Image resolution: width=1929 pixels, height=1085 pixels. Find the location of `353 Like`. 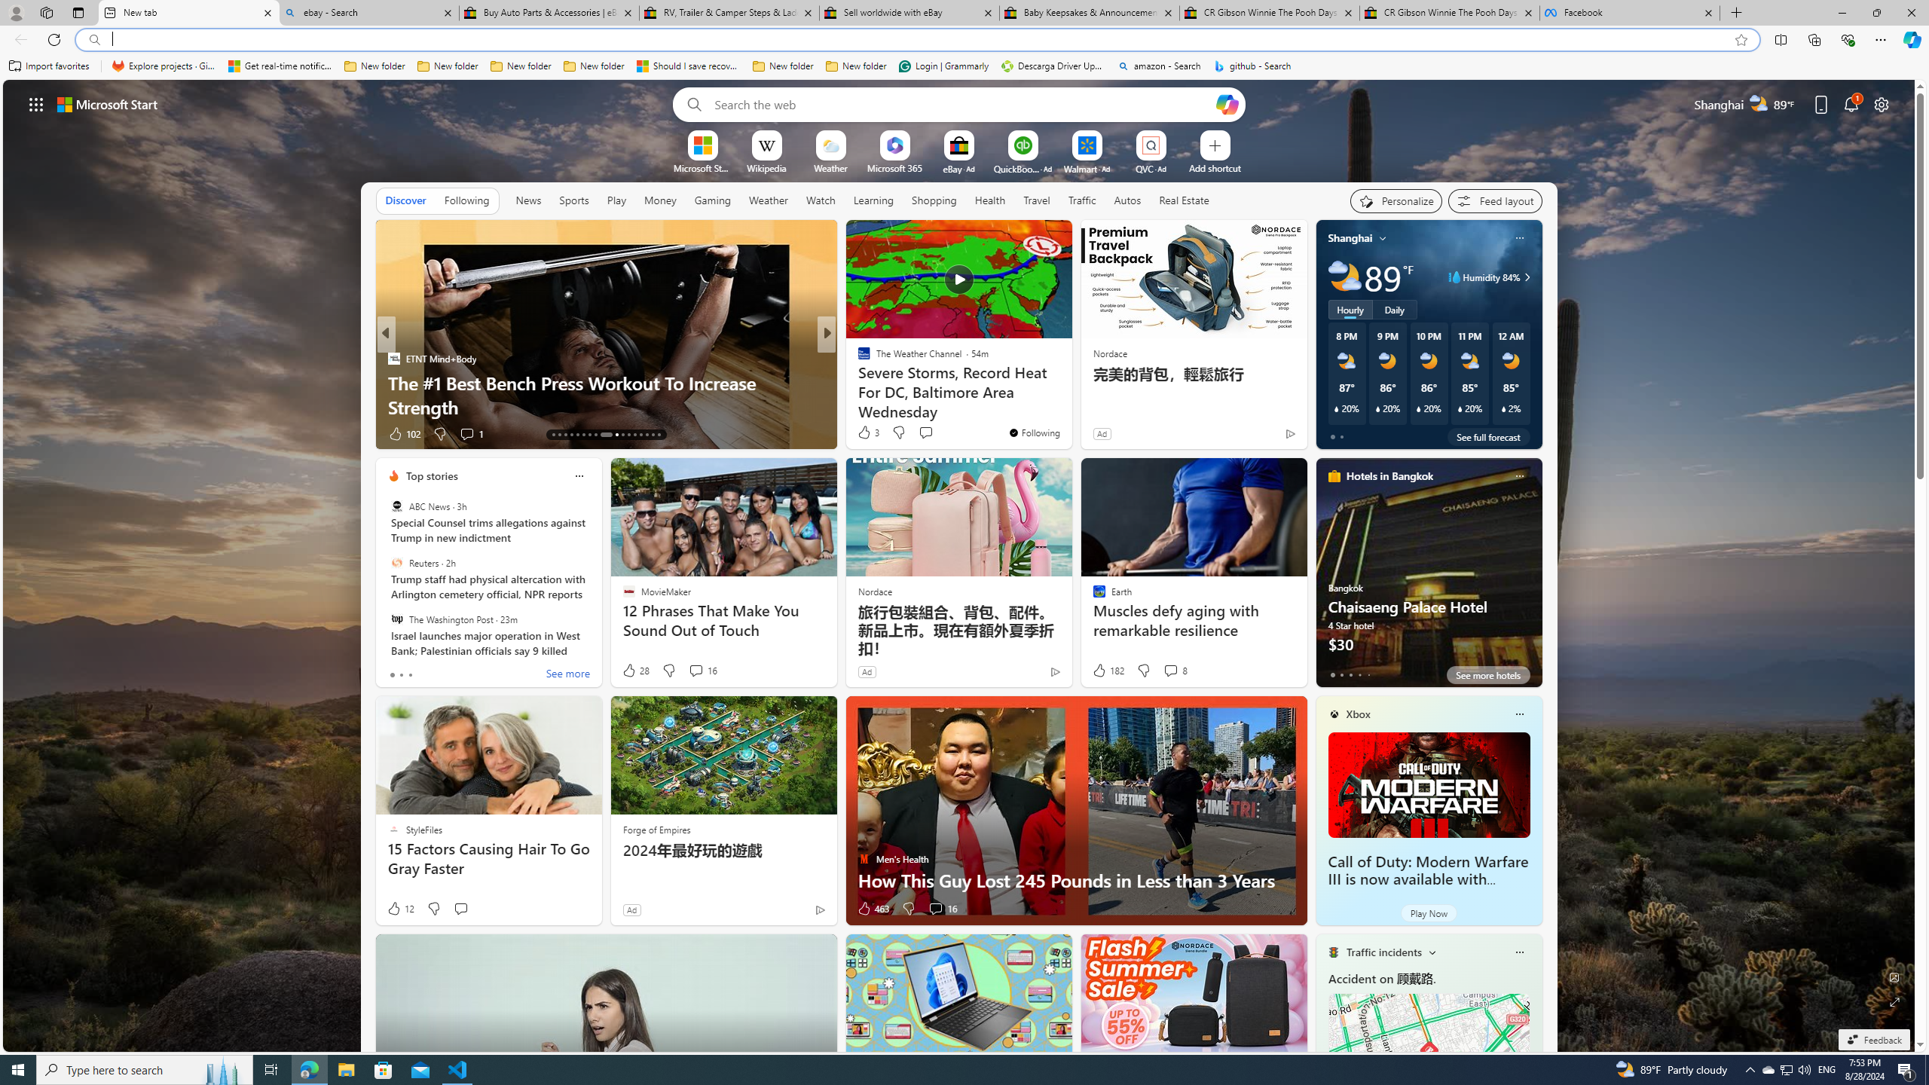

353 Like is located at coordinates (868, 434).